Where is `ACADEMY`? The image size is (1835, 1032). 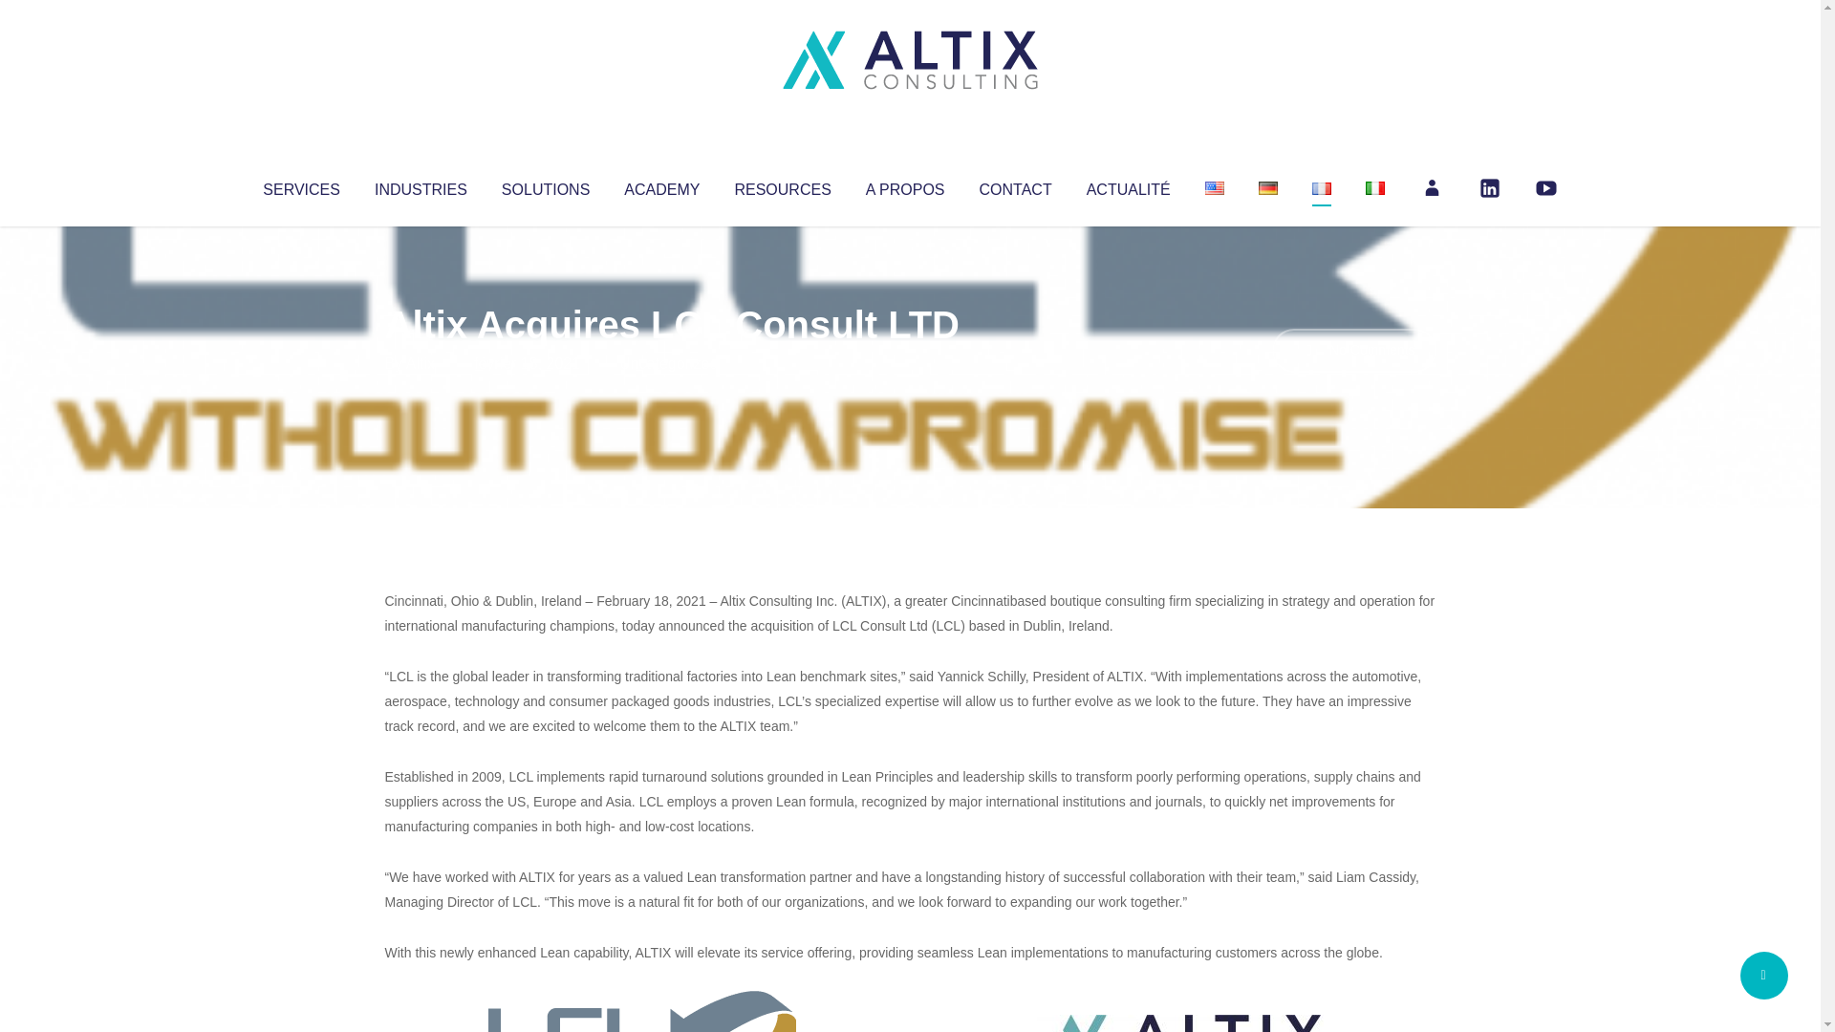
ACADEMY is located at coordinates (661, 185).